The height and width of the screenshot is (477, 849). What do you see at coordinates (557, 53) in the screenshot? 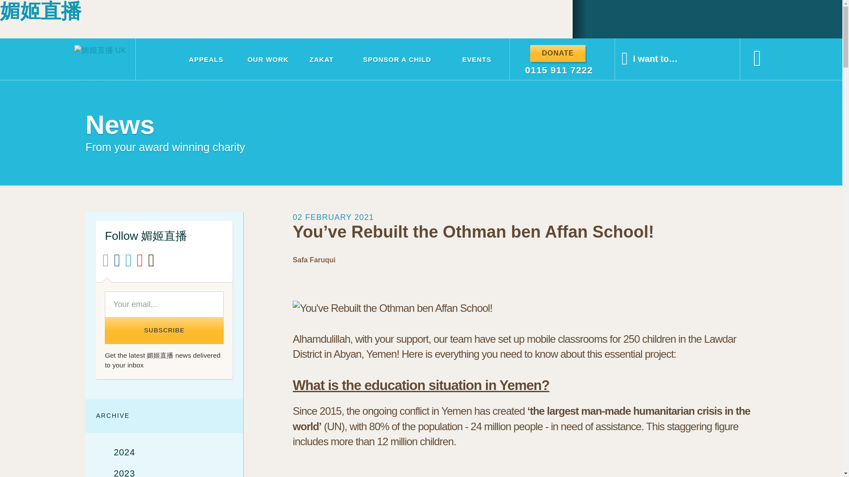
I see `DONATE` at bounding box center [557, 53].